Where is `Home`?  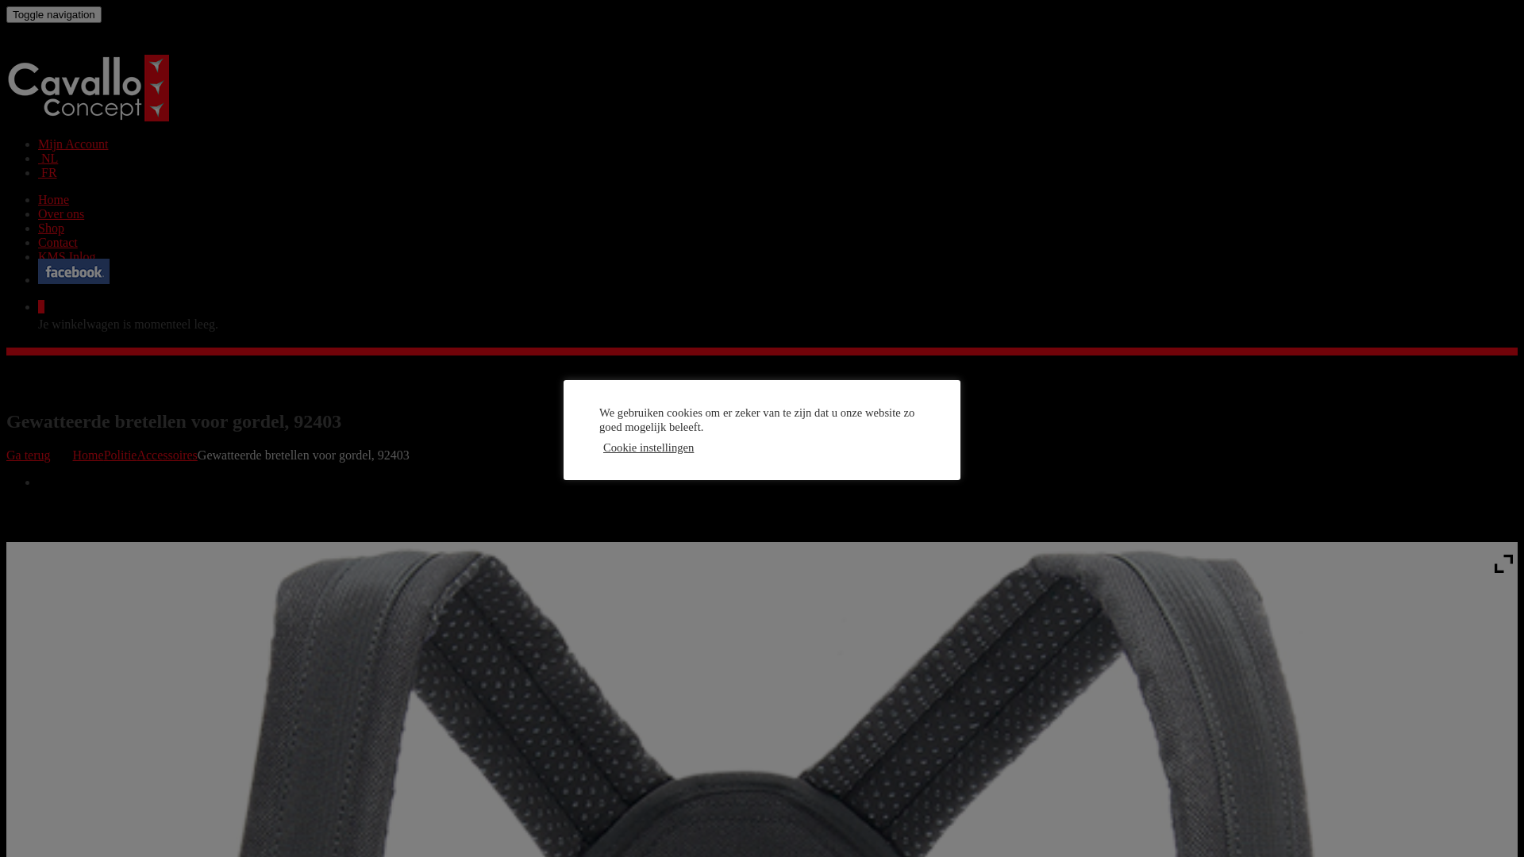 Home is located at coordinates (54, 200).